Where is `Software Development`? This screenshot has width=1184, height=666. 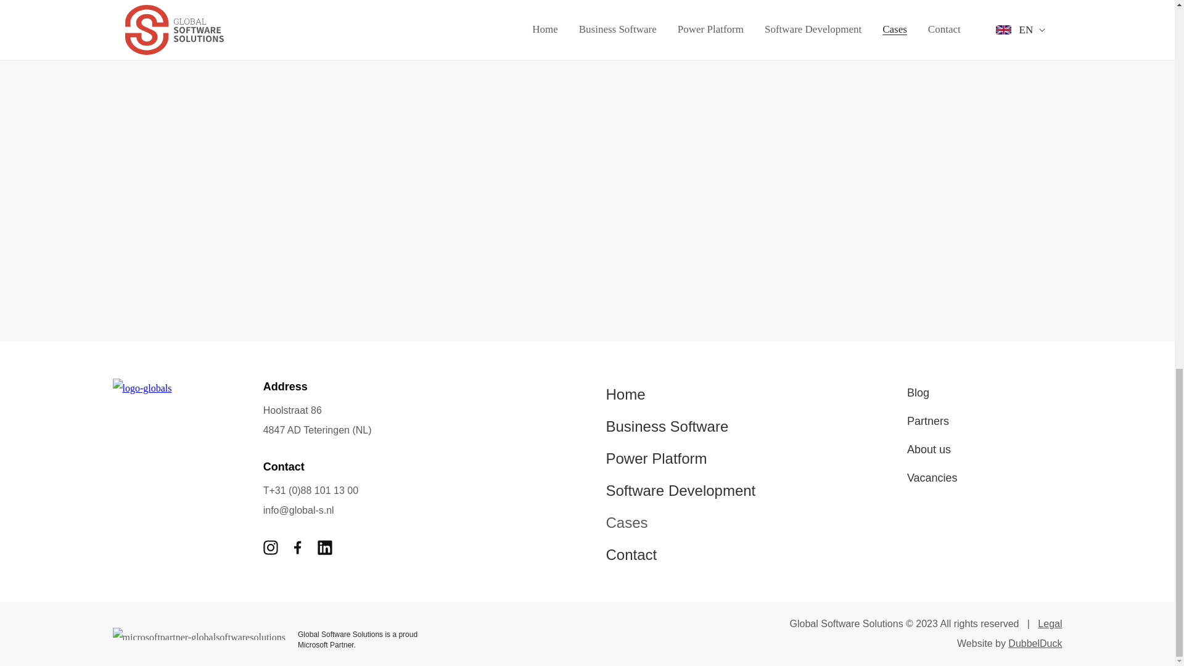 Software Development is located at coordinates (680, 491).